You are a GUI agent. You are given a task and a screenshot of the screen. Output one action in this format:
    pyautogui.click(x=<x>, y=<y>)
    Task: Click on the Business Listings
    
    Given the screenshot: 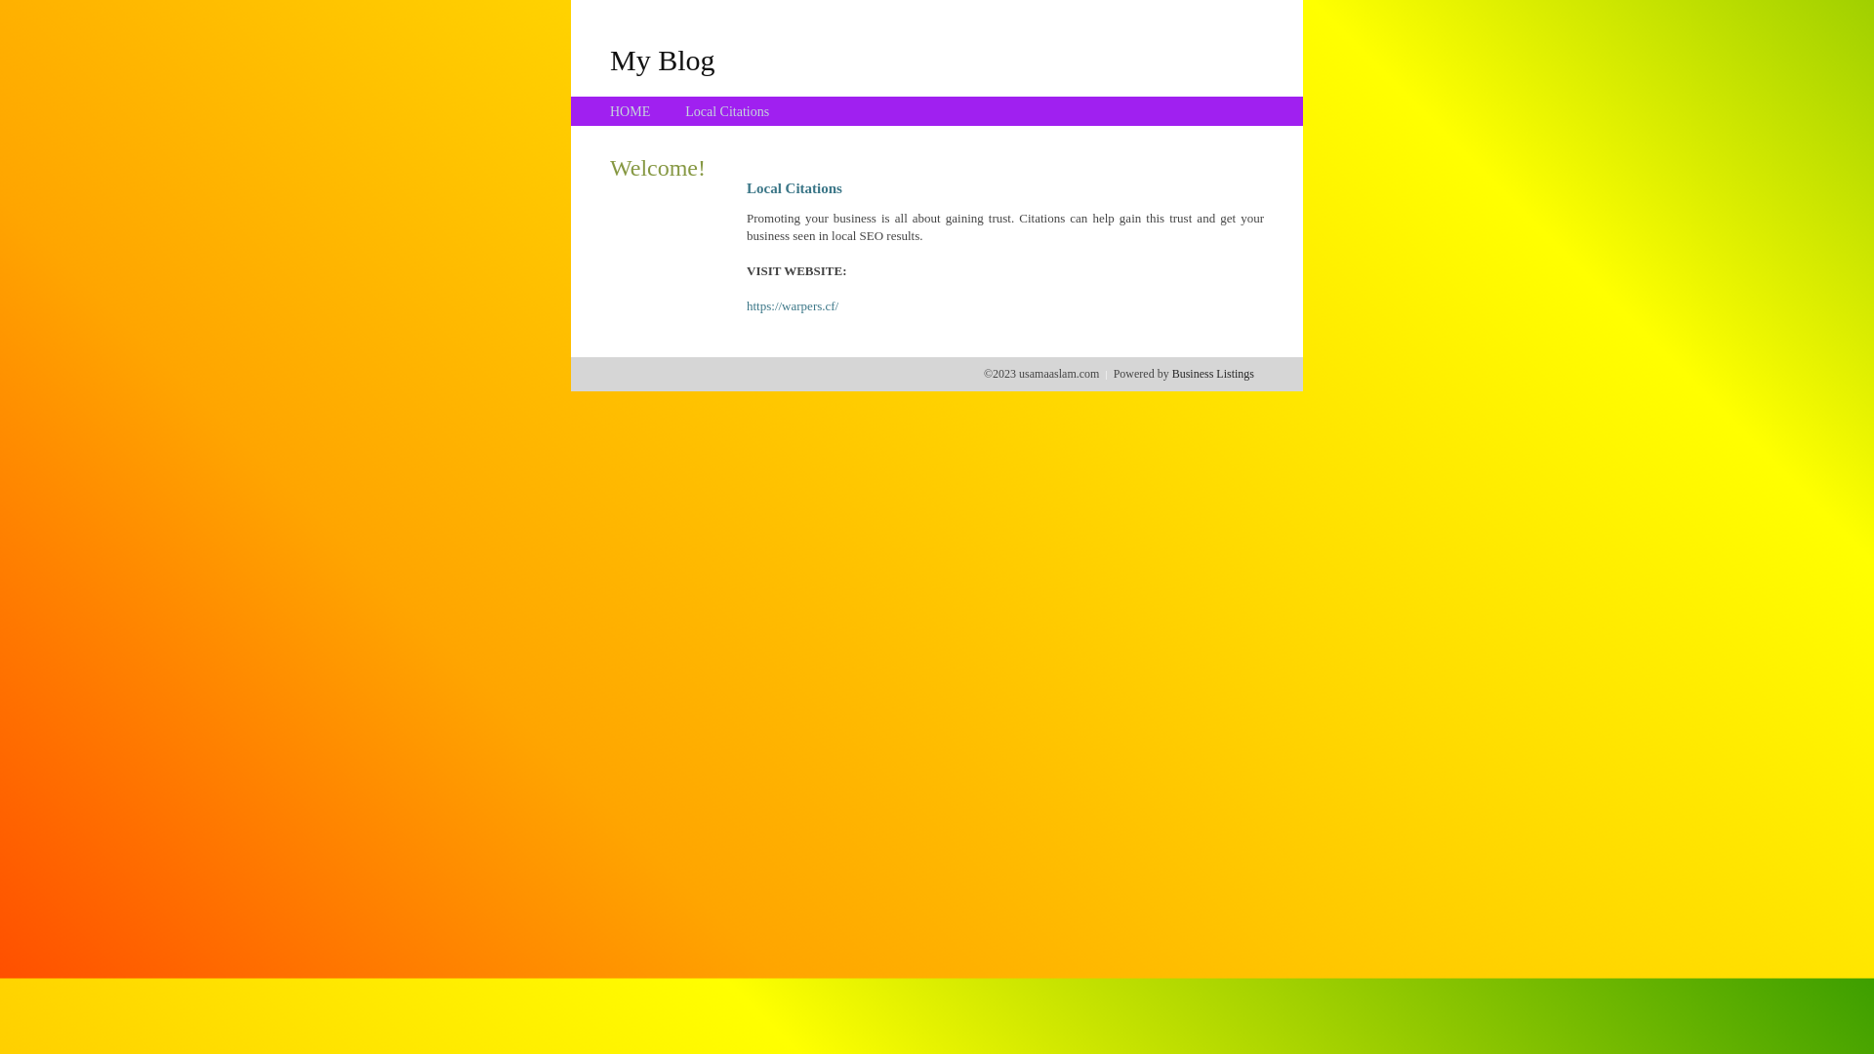 What is the action you would take?
    pyautogui.click(x=1213, y=374)
    